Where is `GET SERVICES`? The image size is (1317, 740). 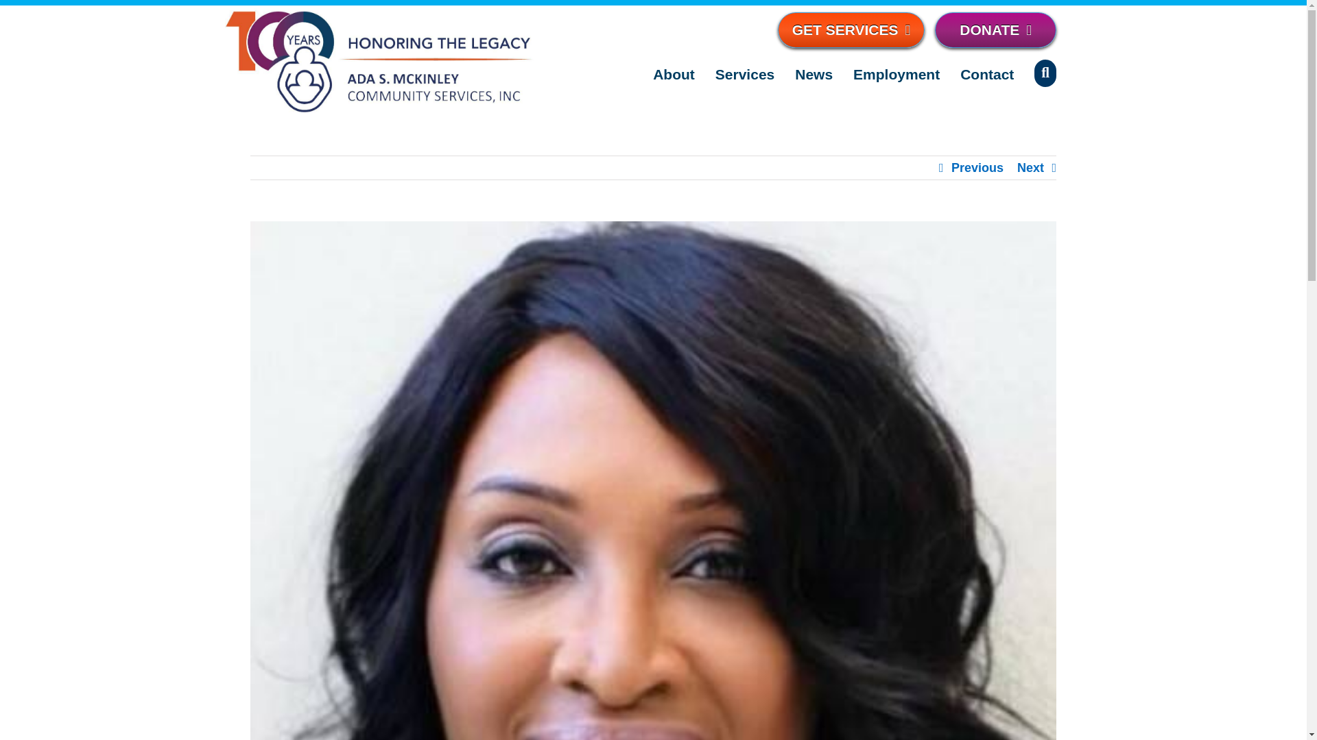 GET SERVICES is located at coordinates (852, 30).